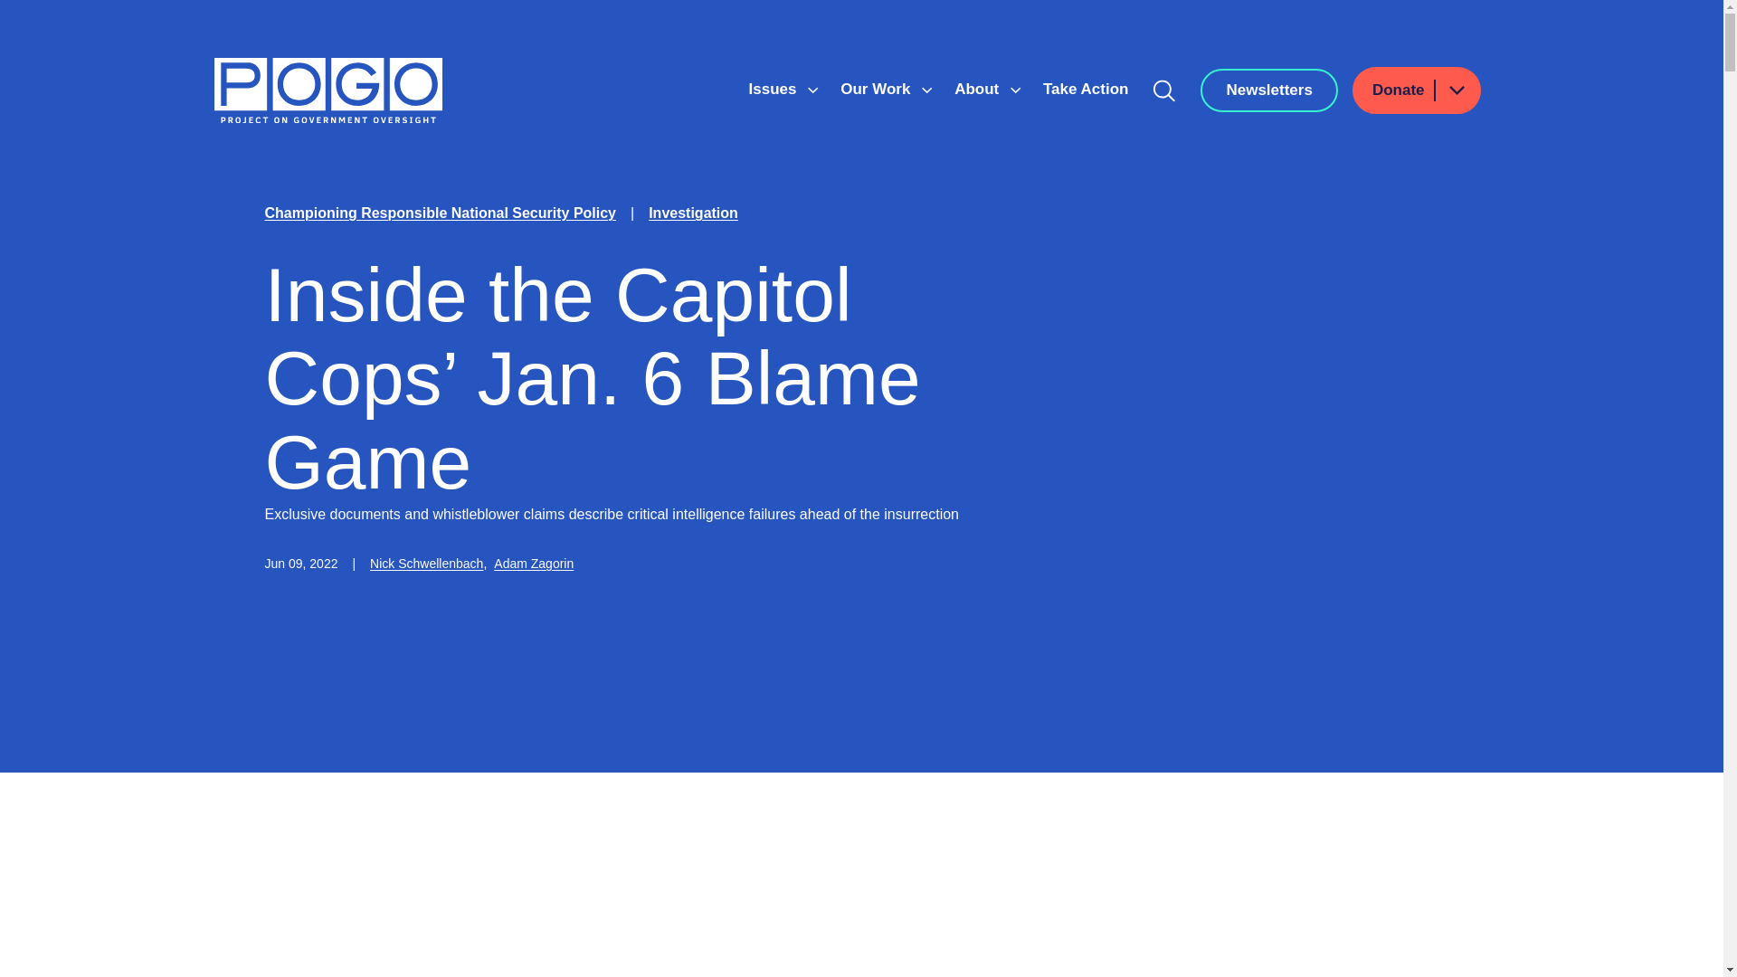  What do you see at coordinates (878, 89) in the screenshot?
I see `Our Work` at bounding box center [878, 89].